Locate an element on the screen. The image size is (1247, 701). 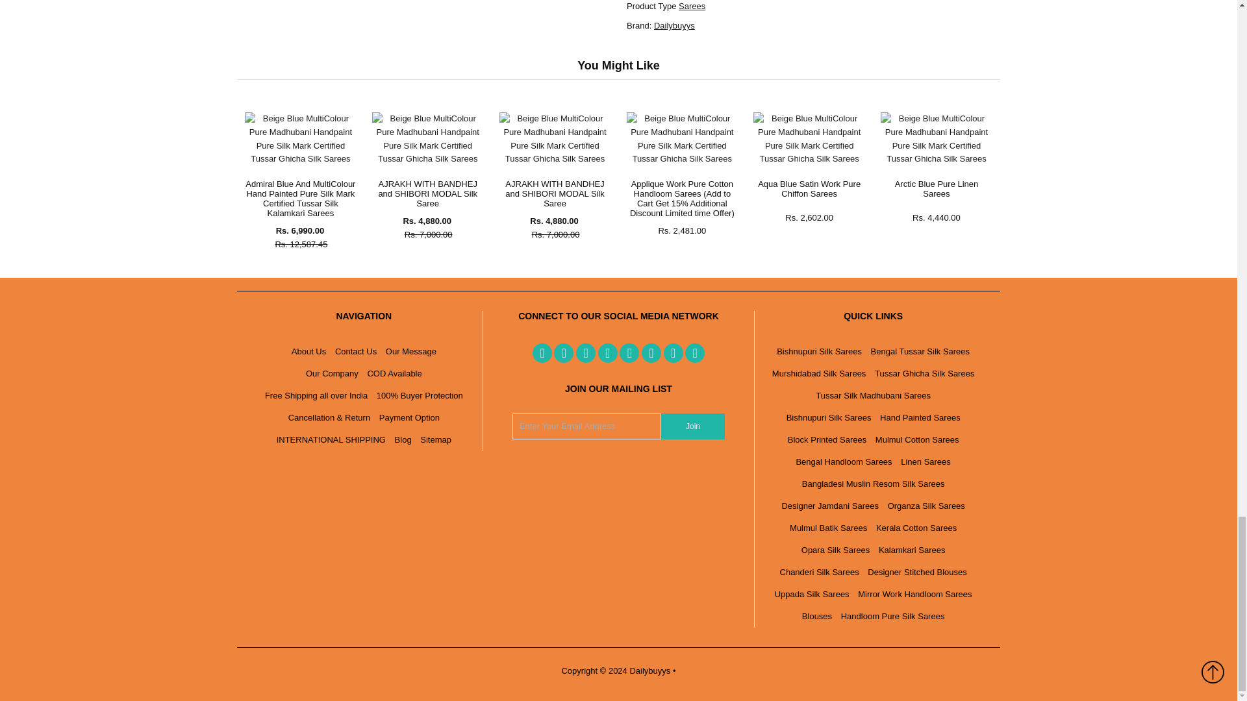
AJRAKH WITH BANDHEJ and SHIBORI MODAL Silk  Saree is located at coordinates (555, 158).